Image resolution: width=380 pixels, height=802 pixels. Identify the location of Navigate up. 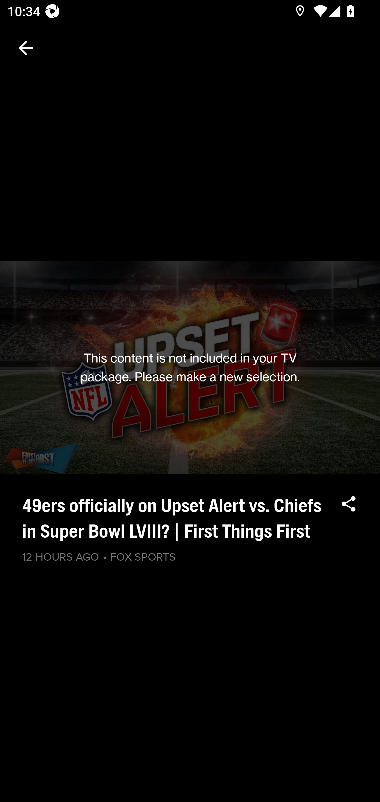
(26, 48).